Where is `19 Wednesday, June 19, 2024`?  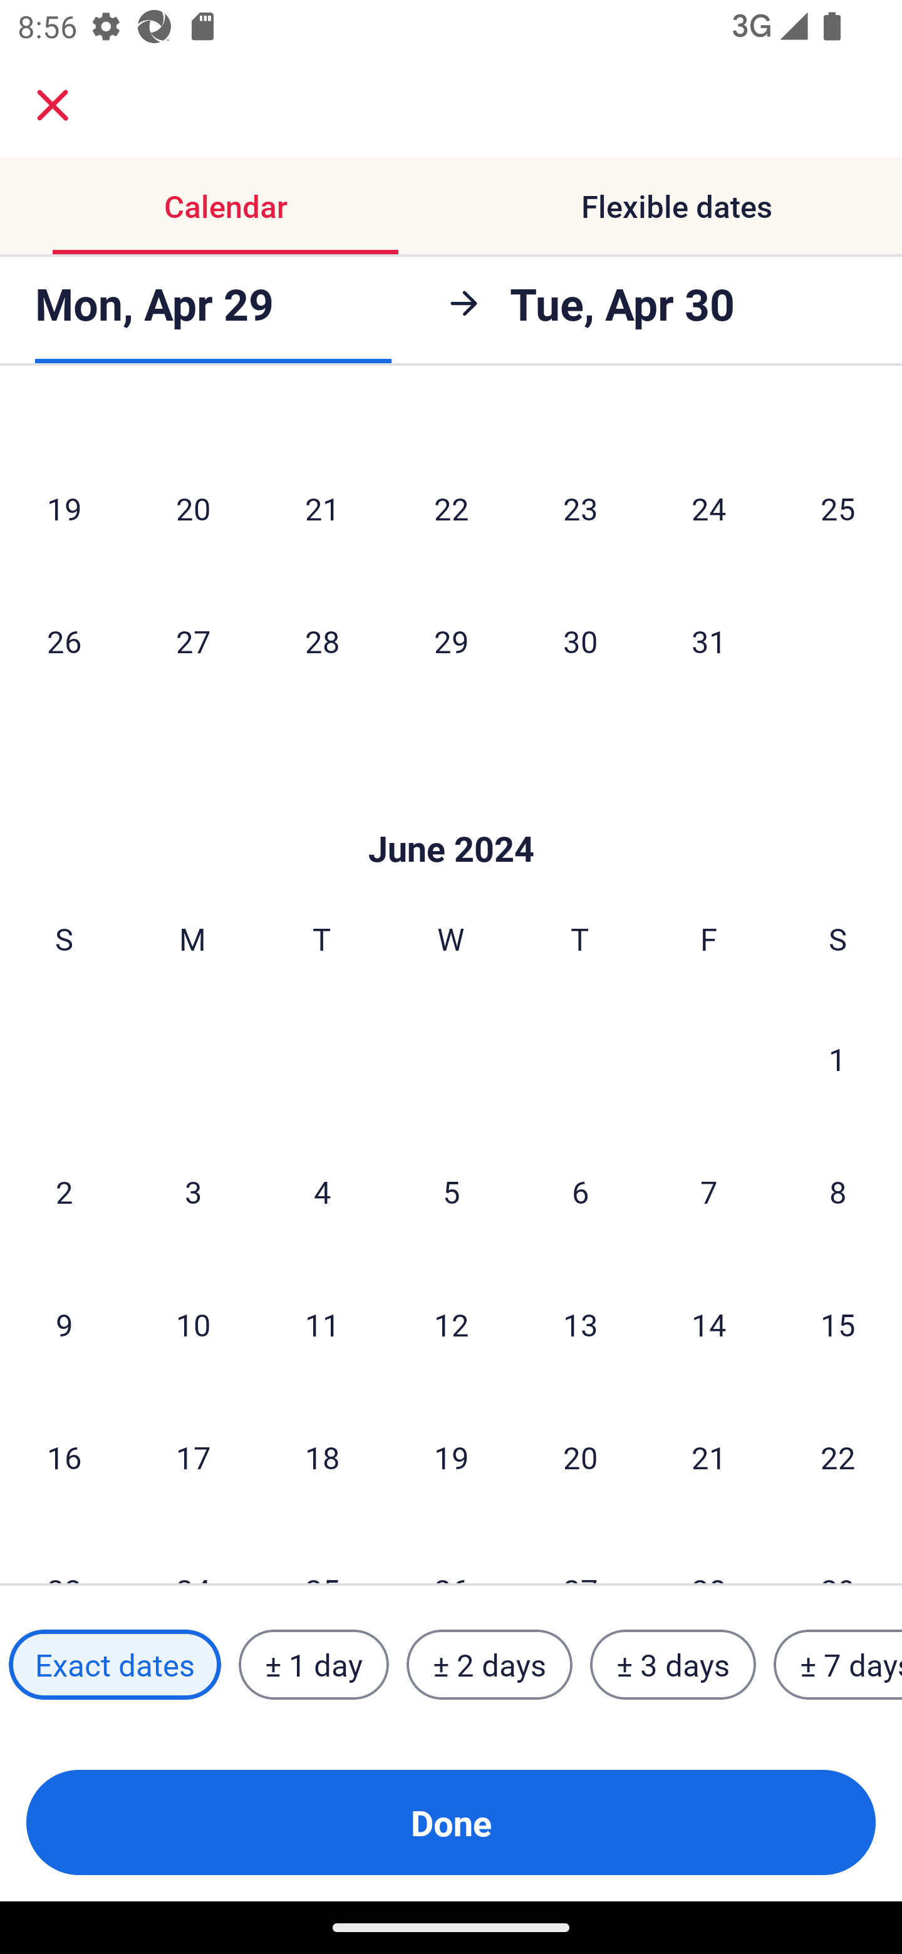
19 Wednesday, June 19, 2024 is located at coordinates (451, 1457).